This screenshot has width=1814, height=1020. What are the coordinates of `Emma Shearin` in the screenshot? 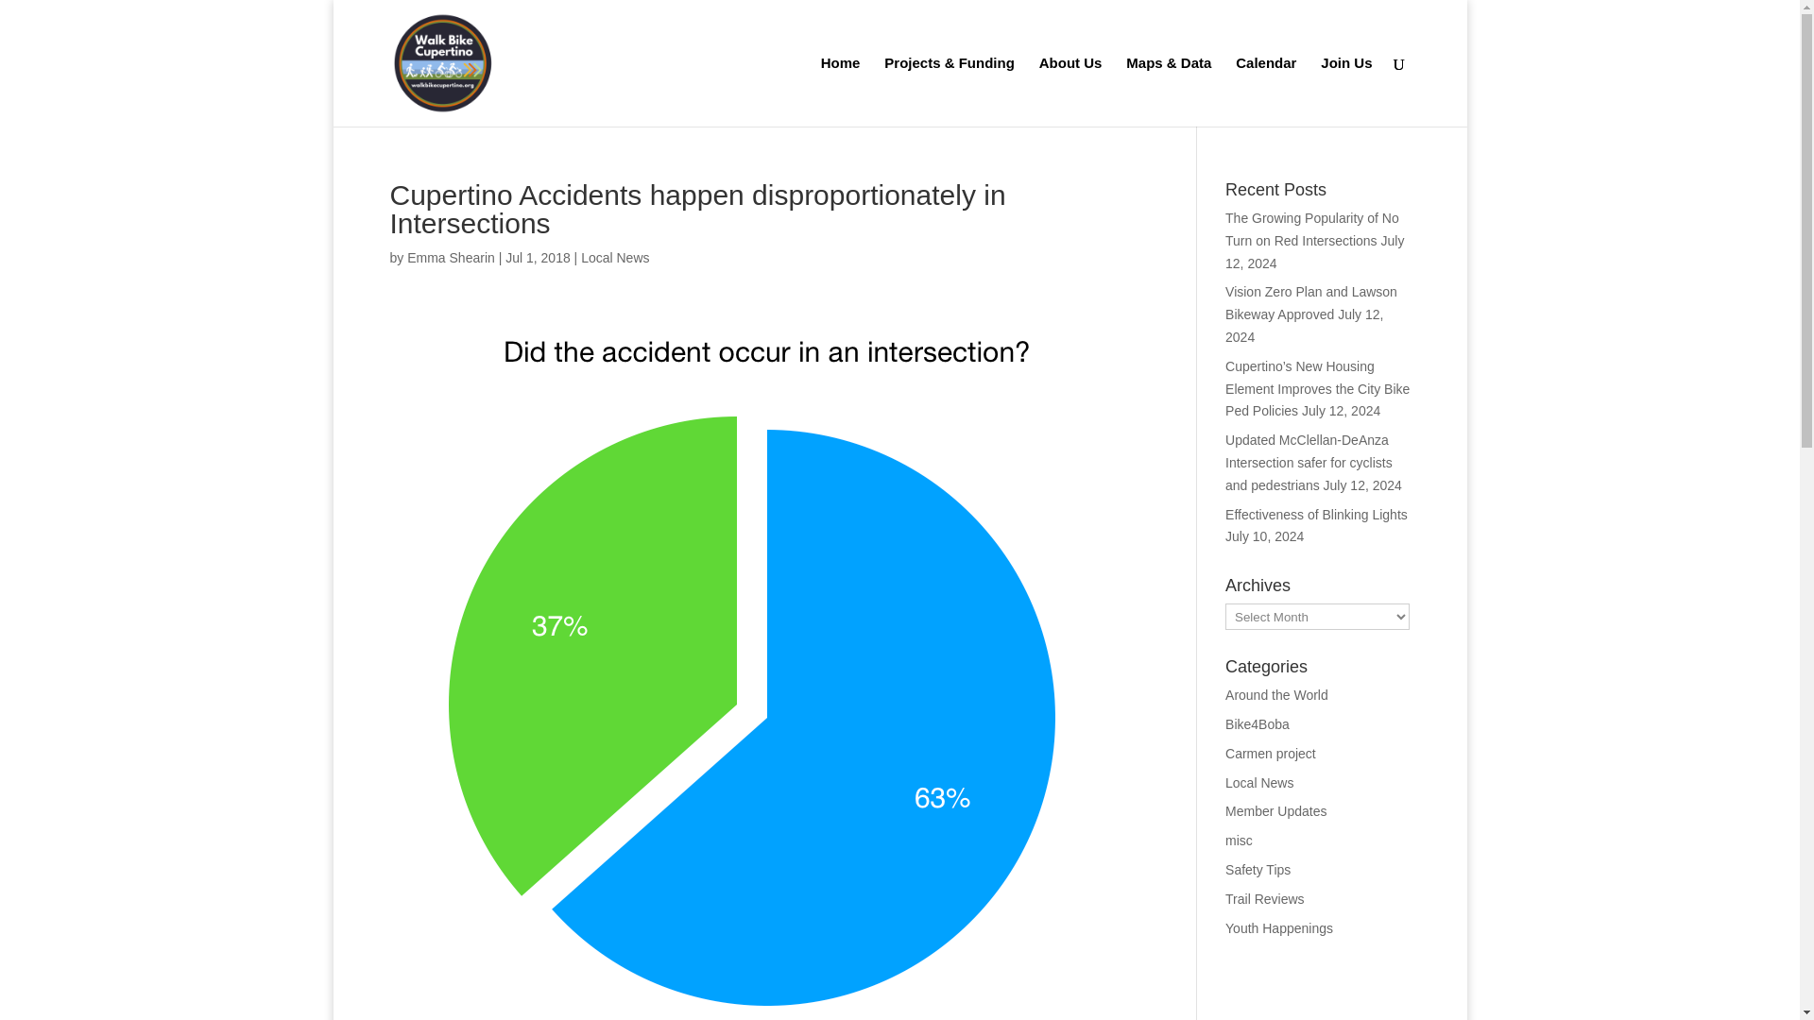 It's located at (451, 257).